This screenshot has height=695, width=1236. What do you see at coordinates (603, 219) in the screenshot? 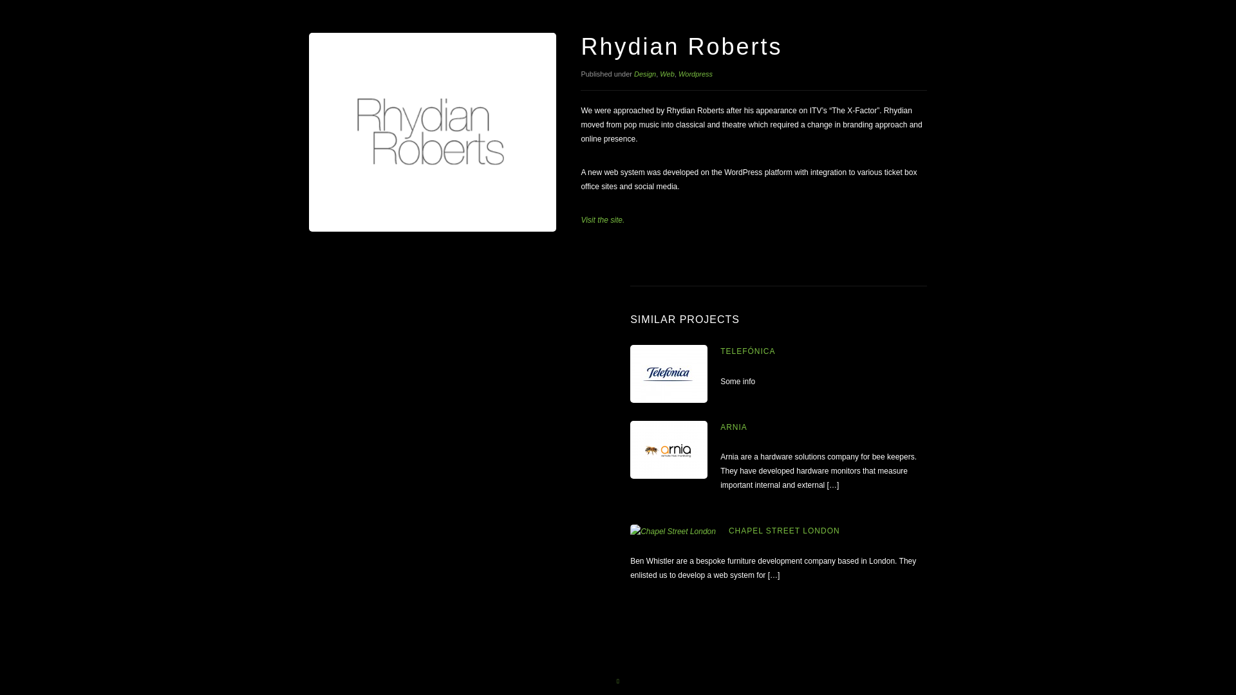
I see `Visit the site.` at bounding box center [603, 219].